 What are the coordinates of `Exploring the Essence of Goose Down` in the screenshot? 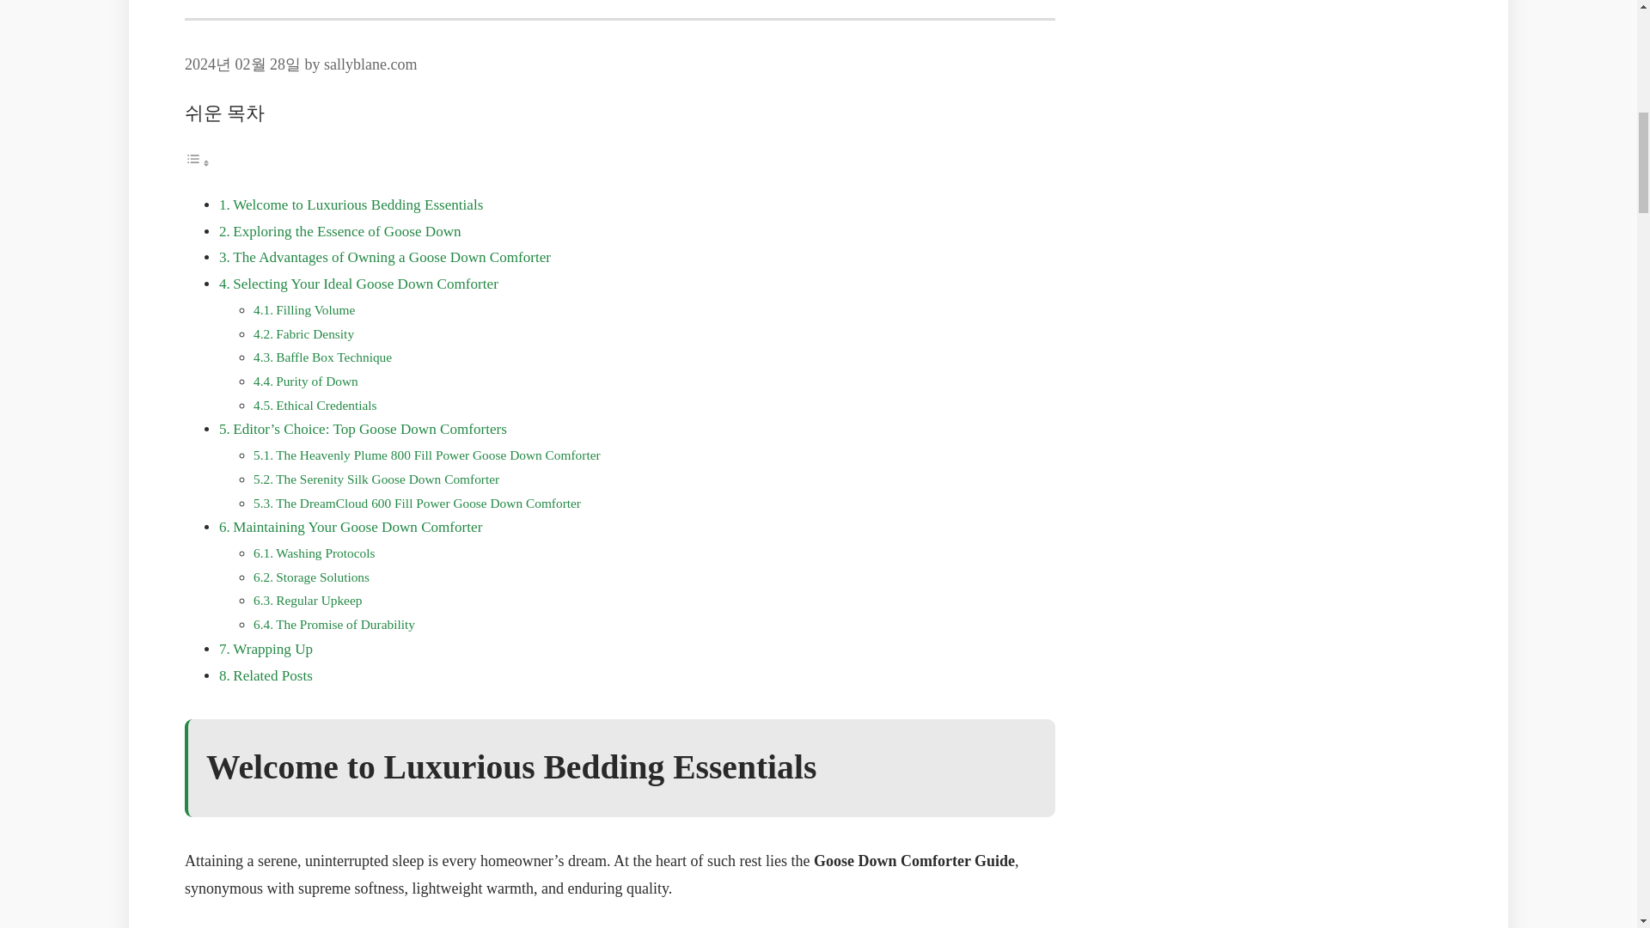 It's located at (345, 231).